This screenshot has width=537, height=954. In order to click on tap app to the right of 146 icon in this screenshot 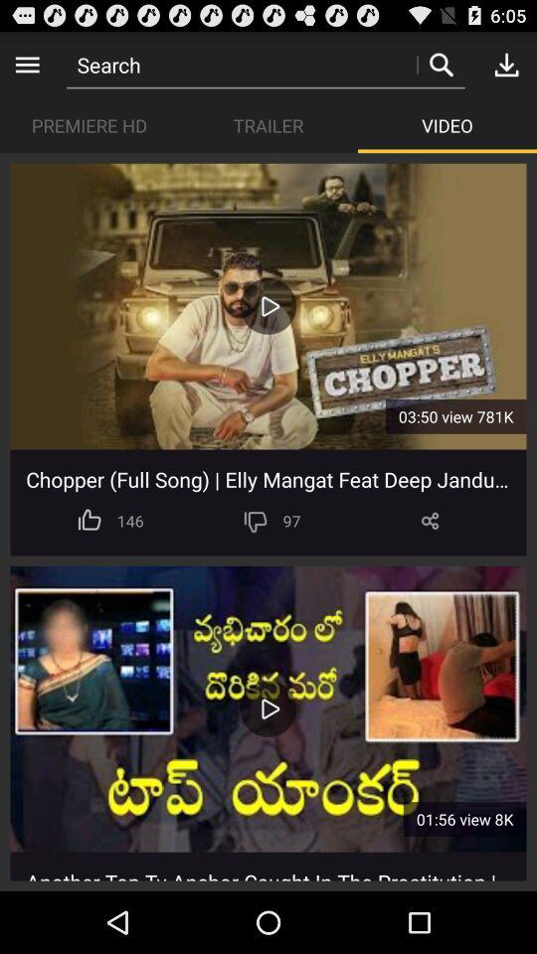, I will do `click(255, 521)`.